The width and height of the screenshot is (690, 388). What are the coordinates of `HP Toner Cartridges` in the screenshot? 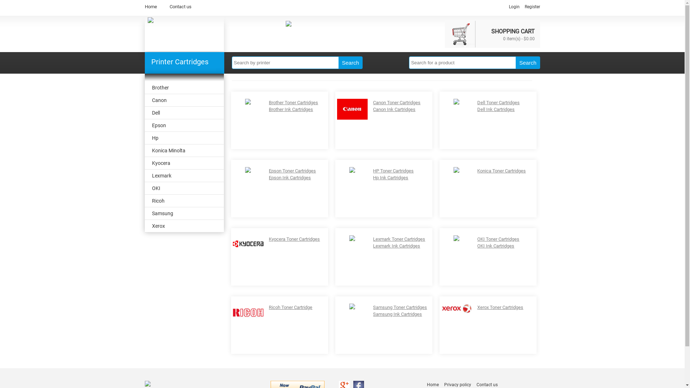 It's located at (393, 171).